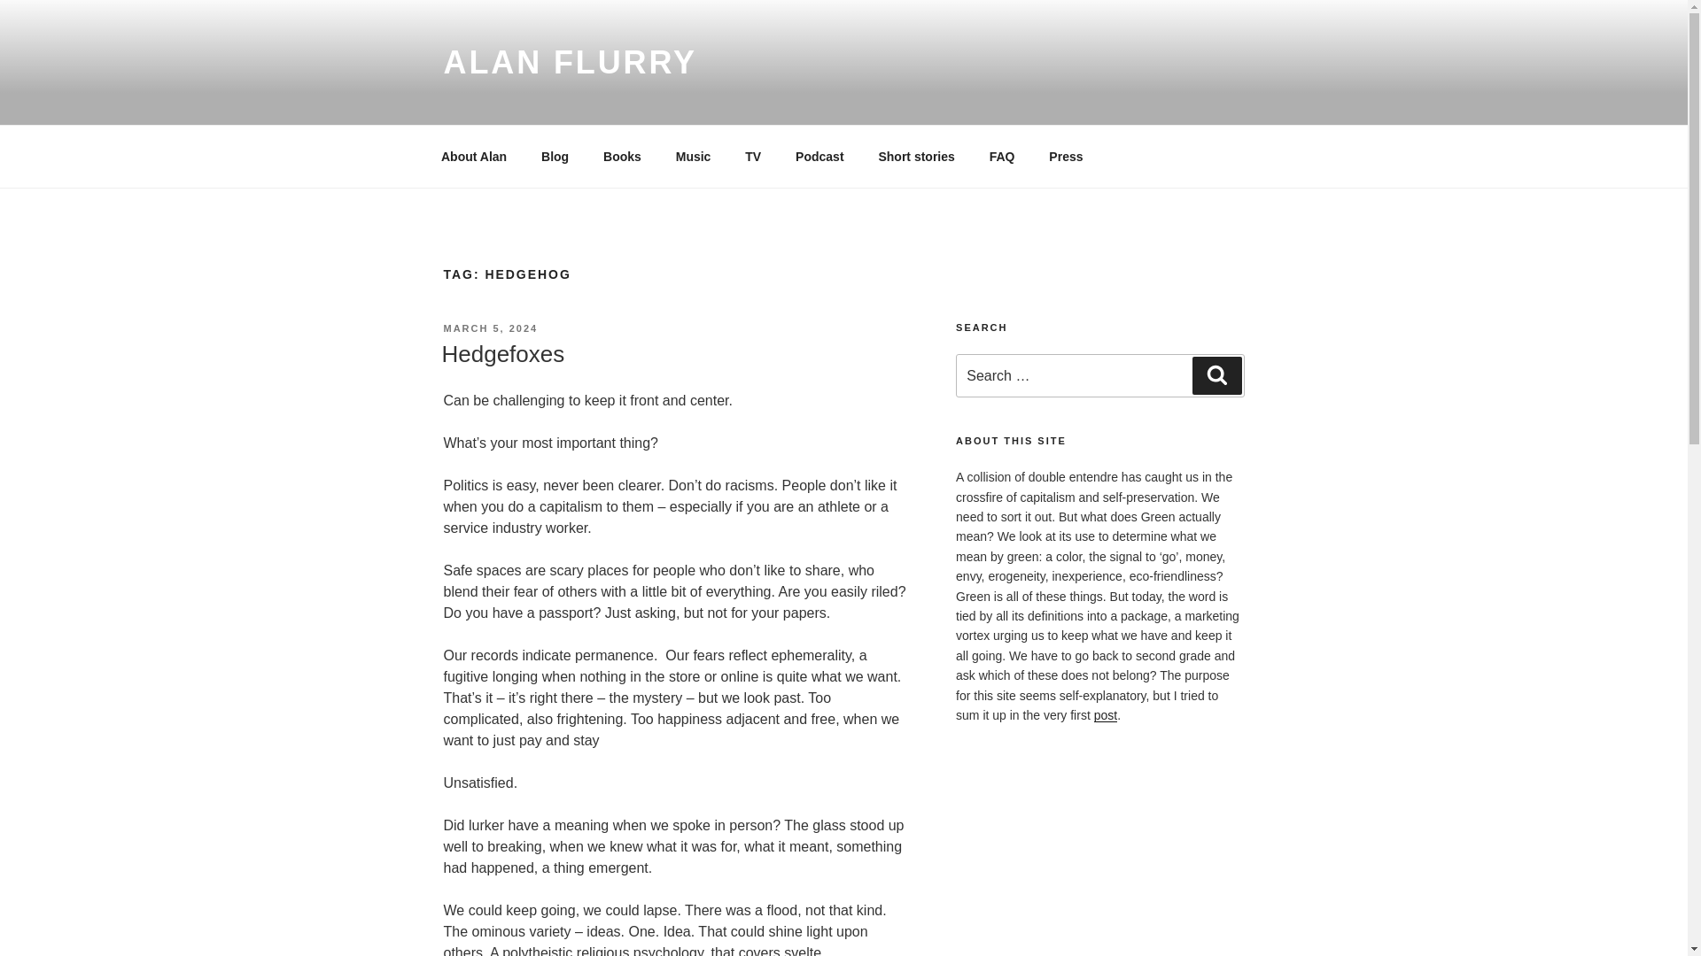 This screenshot has height=956, width=1701. What do you see at coordinates (916, 156) in the screenshot?
I see `Short stories` at bounding box center [916, 156].